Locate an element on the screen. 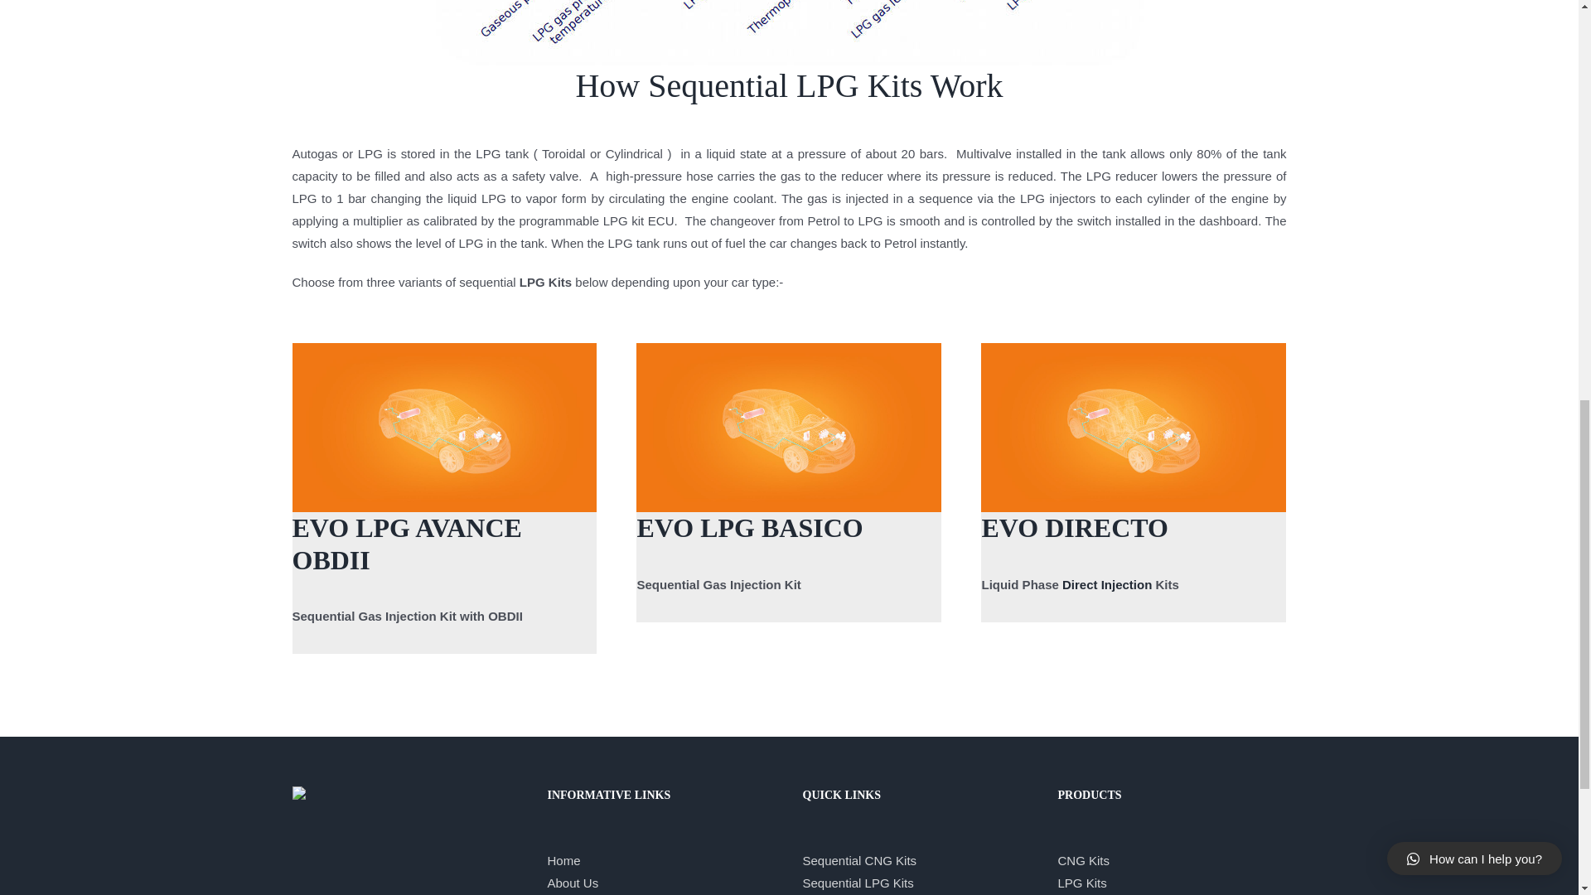 This screenshot has height=895, width=1591. EVO LPG BASICO is located at coordinates (749, 527).